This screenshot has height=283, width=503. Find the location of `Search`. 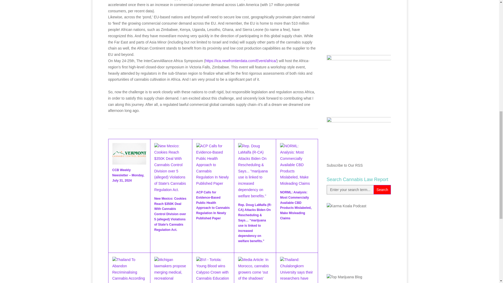

Search is located at coordinates (382, 190).